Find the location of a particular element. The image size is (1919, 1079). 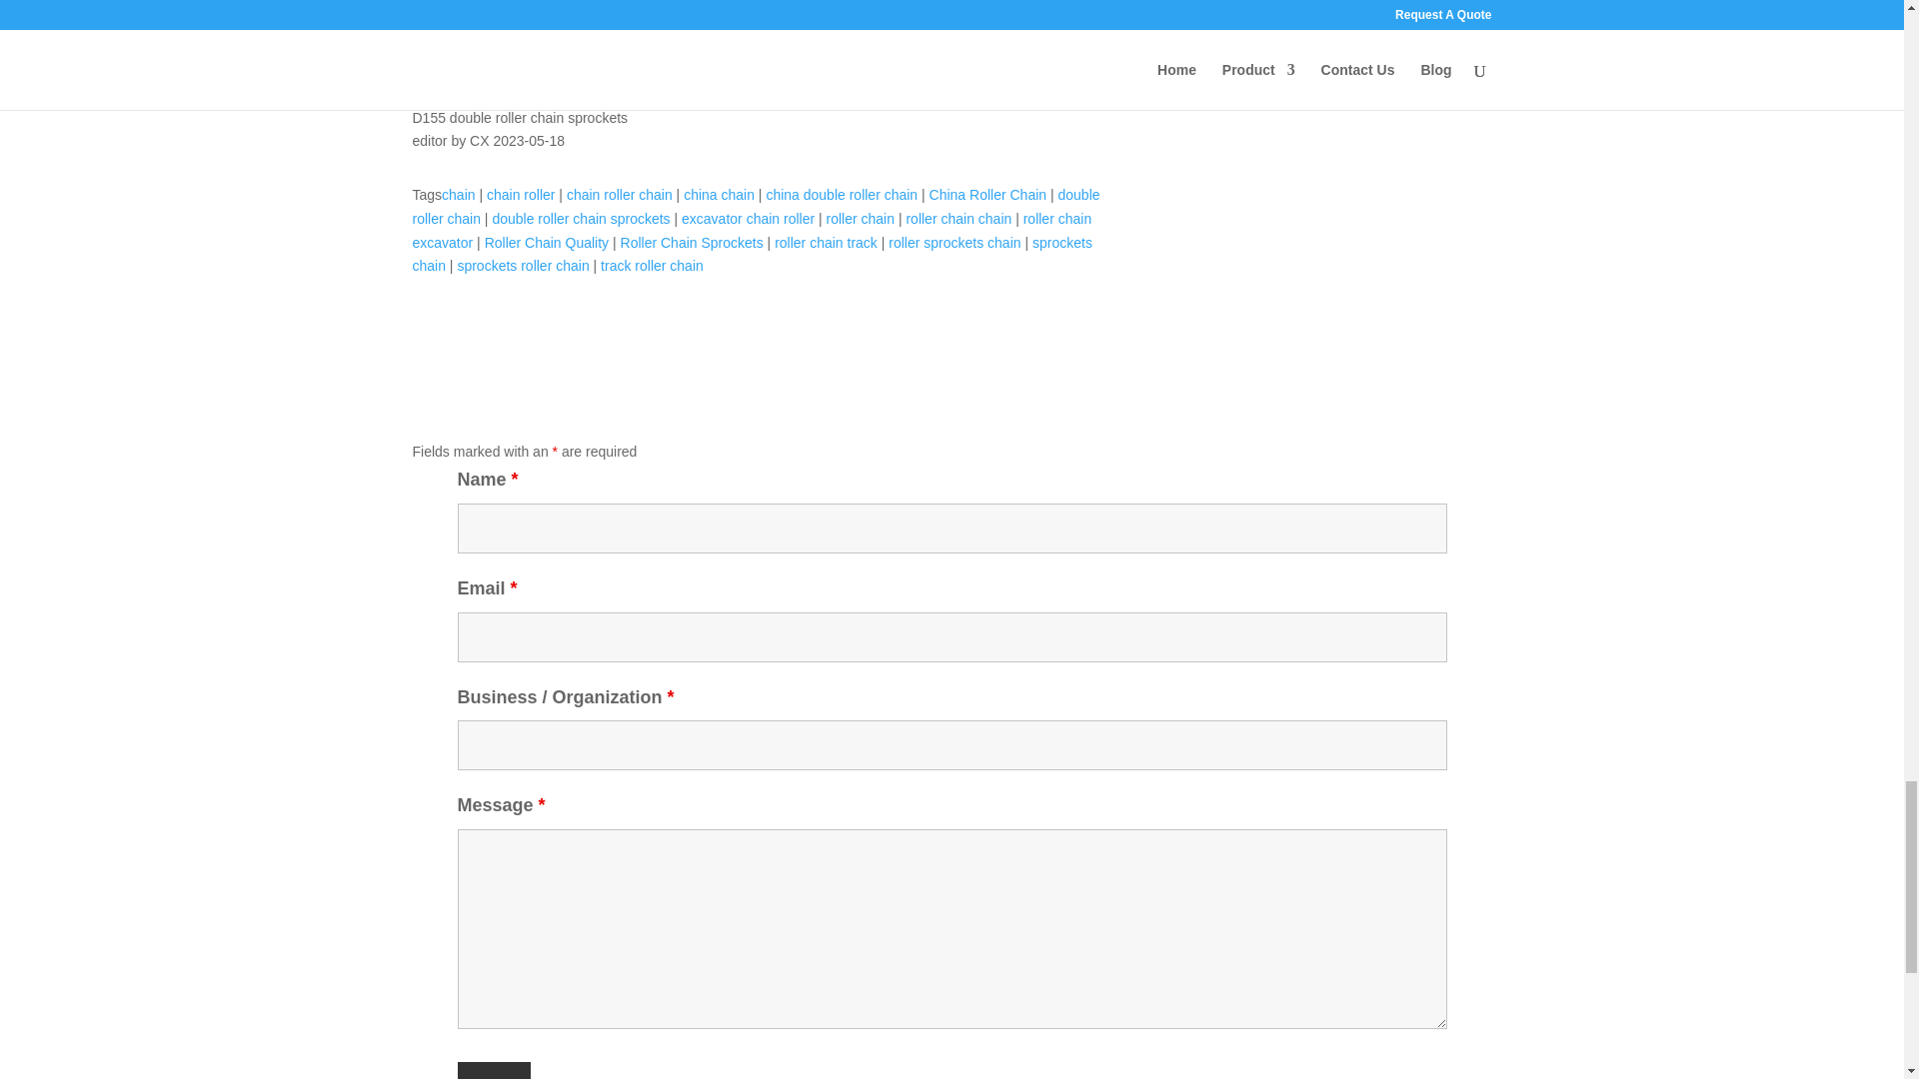

roller chain is located at coordinates (860, 218).